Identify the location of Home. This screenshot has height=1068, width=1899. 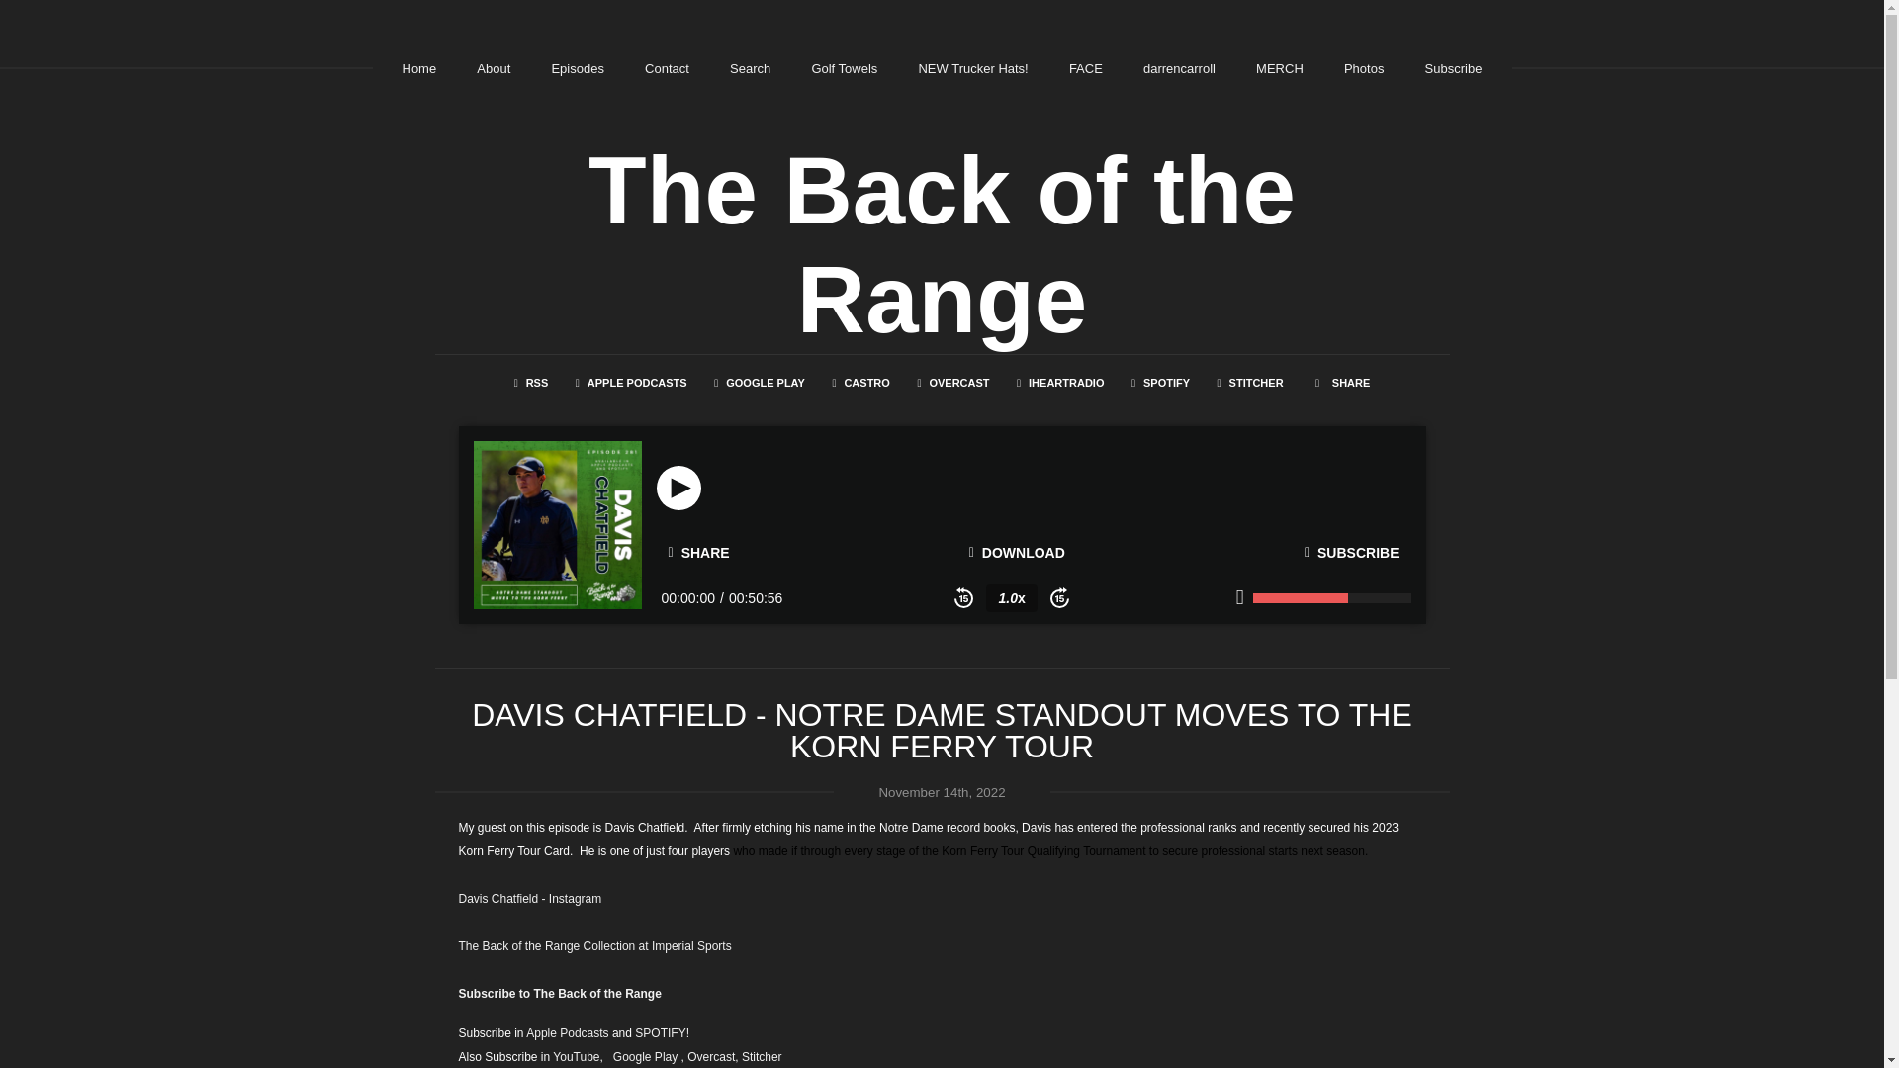
(418, 67).